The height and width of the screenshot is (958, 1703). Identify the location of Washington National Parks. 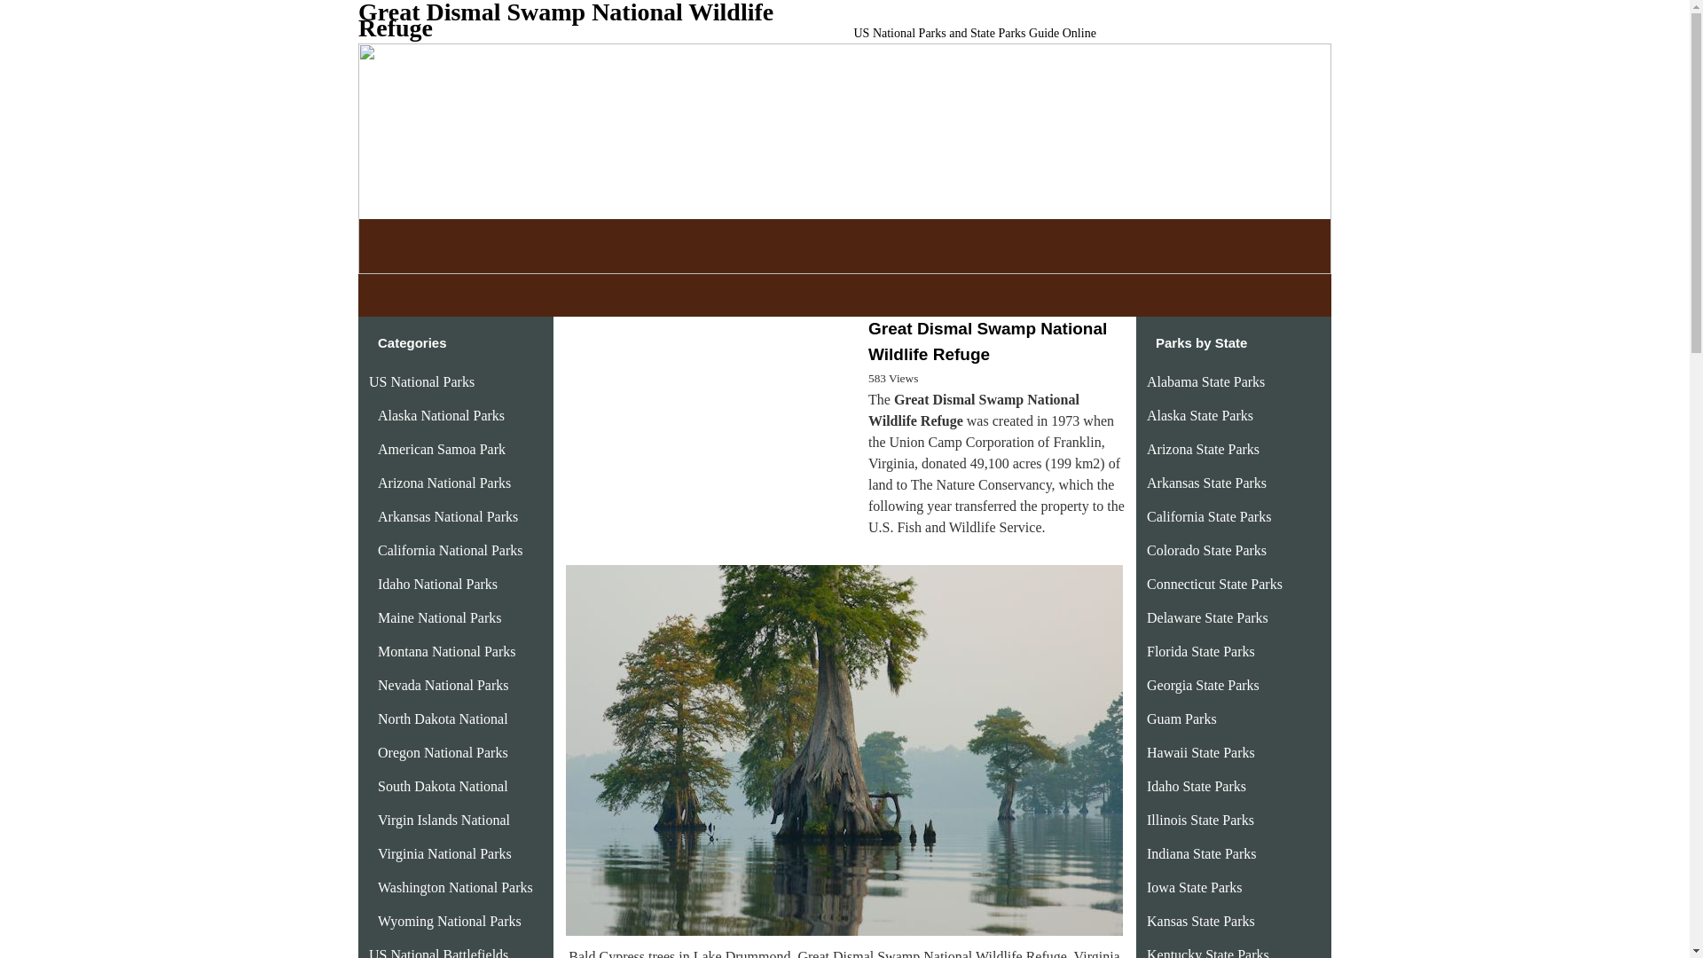
(455, 887).